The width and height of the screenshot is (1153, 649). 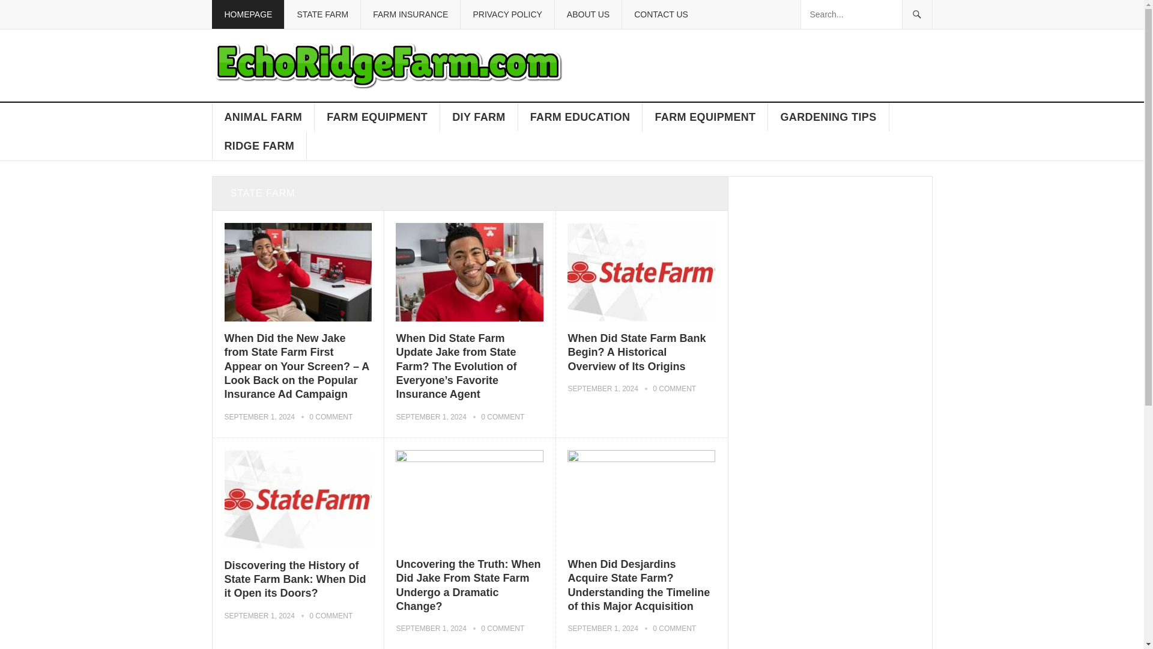 What do you see at coordinates (580, 117) in the screenshot?
I see `FARM EDUCATION` at bounding box center [580, 117].